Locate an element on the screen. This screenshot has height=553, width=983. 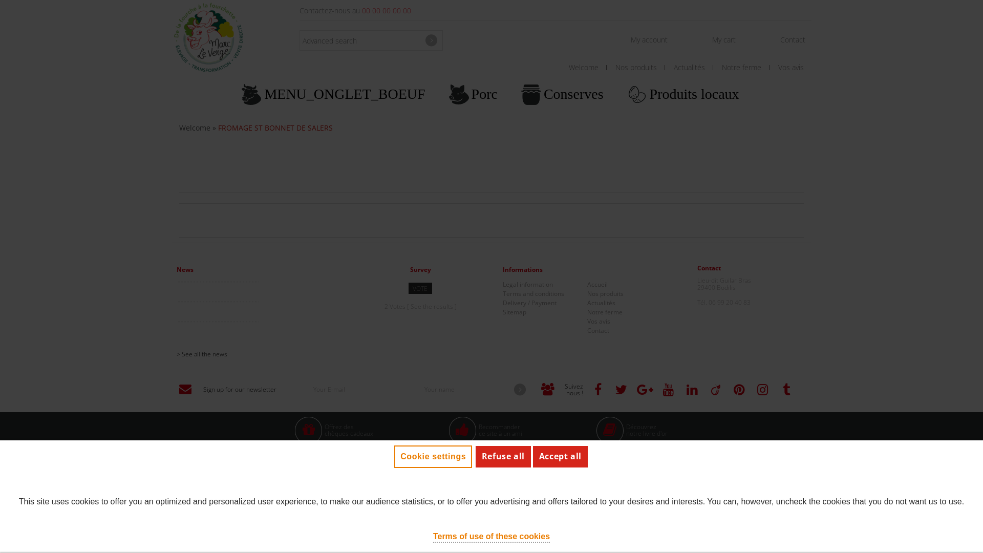
Cookie settings is located at coordinates (433, 457).